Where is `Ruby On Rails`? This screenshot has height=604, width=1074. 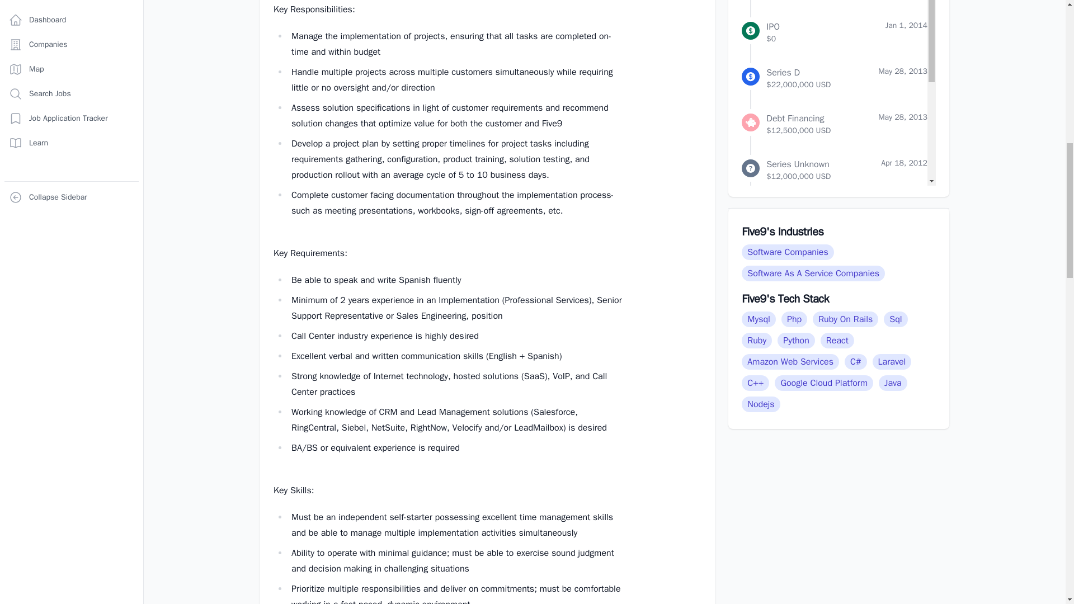 Ruby On Rails is located at coordinates (848, 319).